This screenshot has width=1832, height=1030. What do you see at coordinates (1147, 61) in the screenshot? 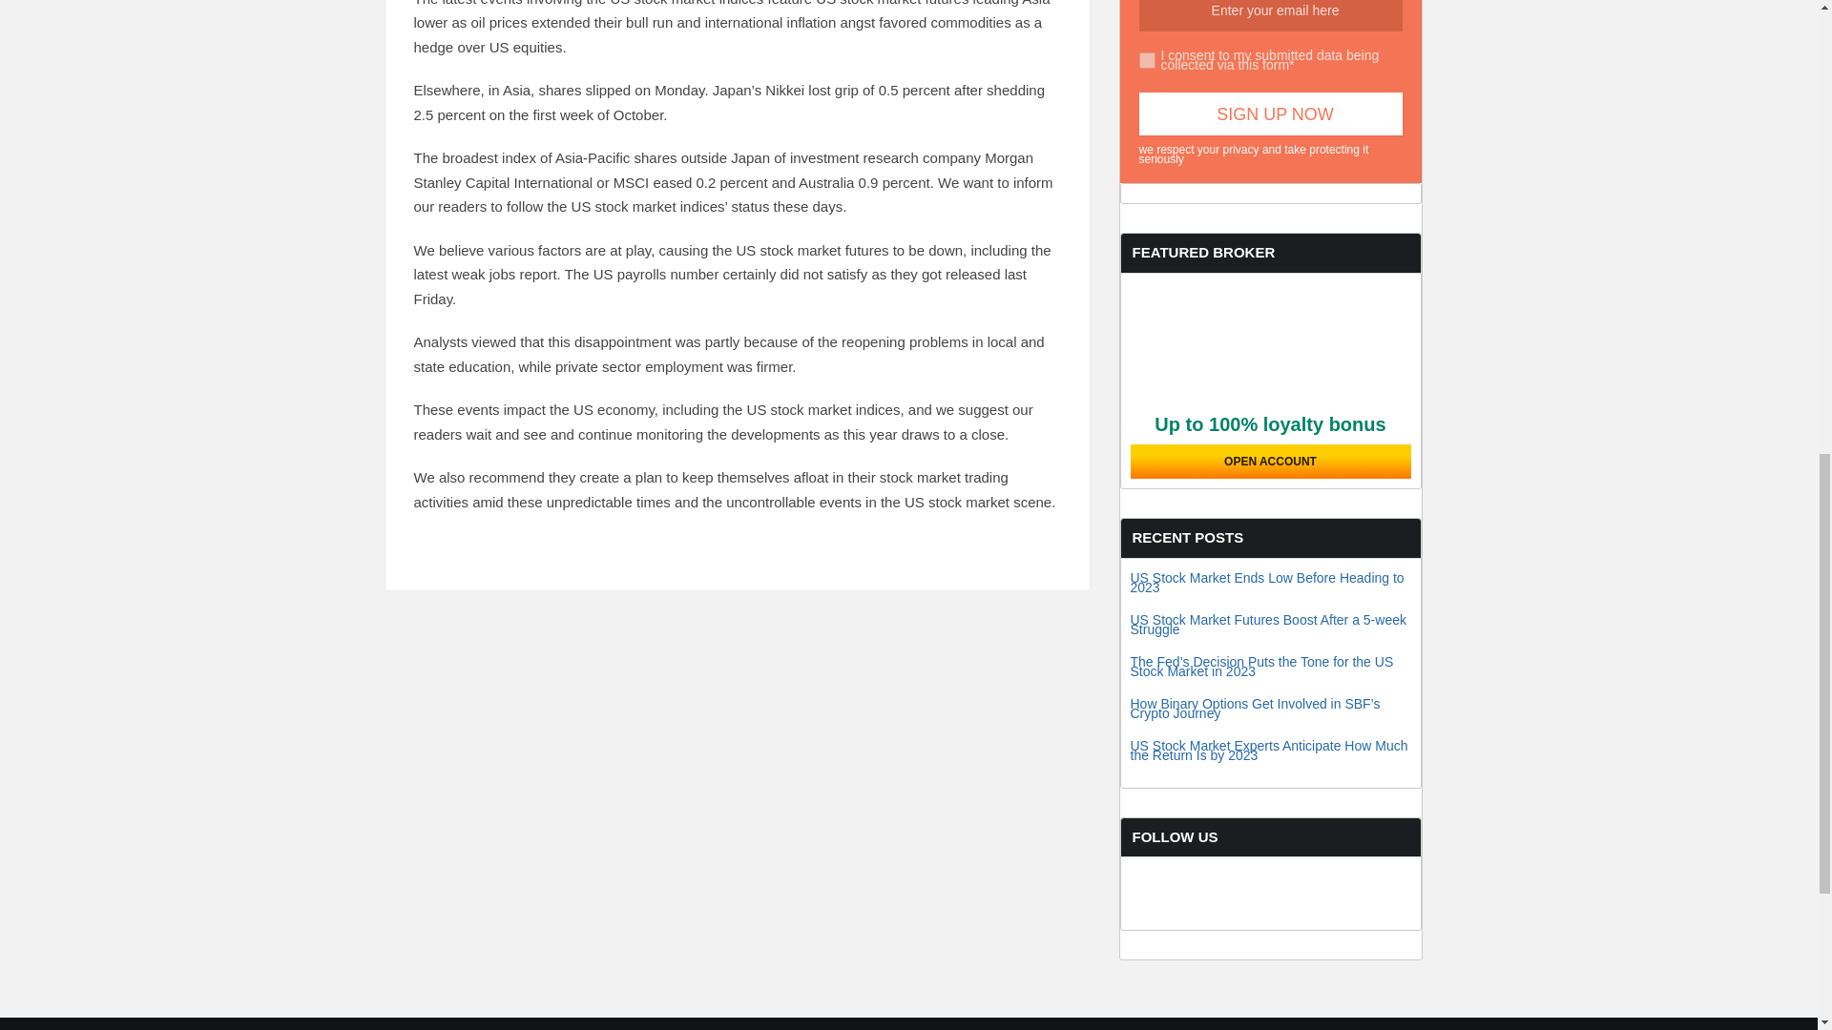
I see `on` at bounding box center [1147, 61].